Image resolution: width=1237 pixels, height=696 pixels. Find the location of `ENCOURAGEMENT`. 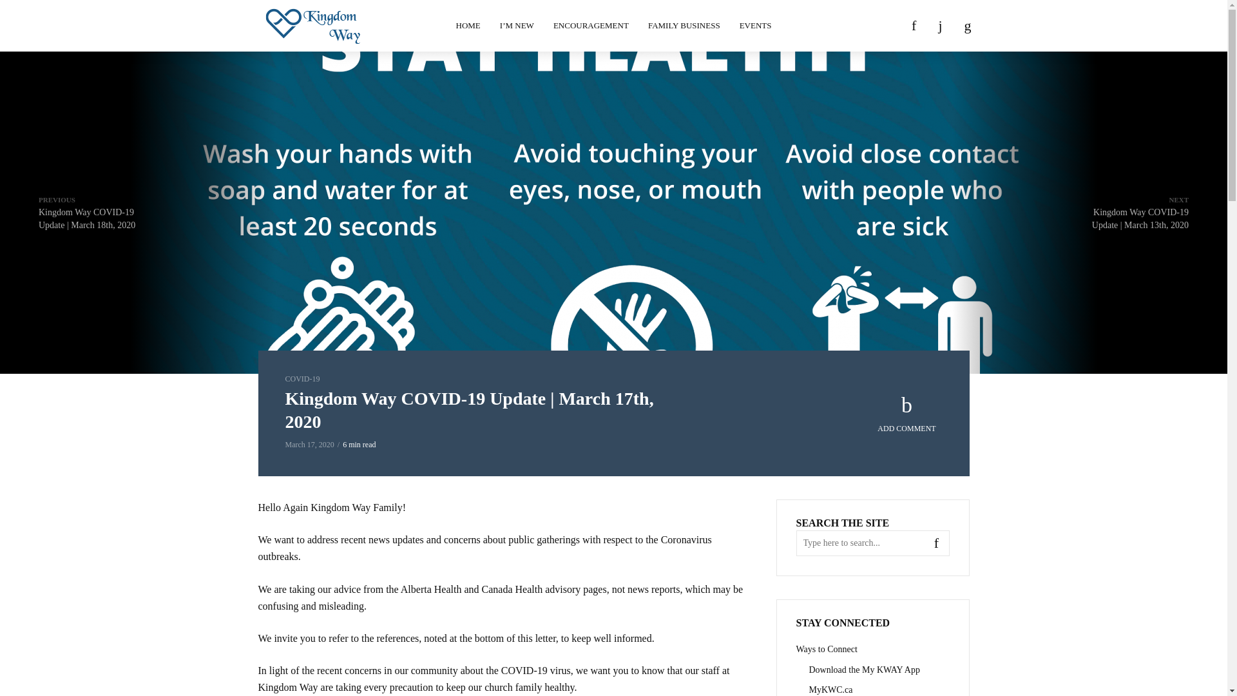

ENCOURAGEMENT is located at coordinates (591, 26).